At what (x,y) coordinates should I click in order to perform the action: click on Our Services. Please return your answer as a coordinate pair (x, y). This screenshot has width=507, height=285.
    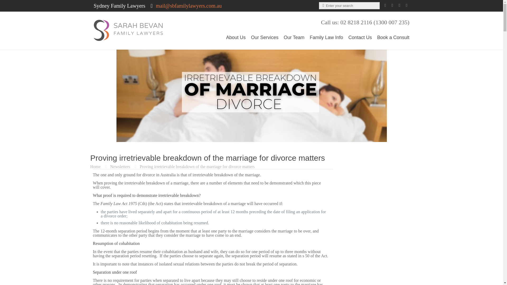
    Looking at the image, I should click on (262, 37).